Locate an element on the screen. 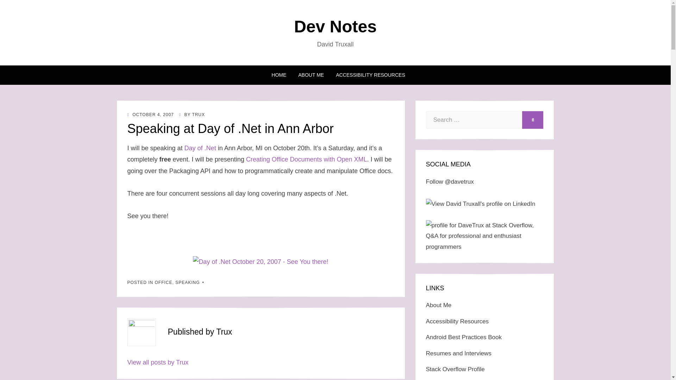  Android Best Practices Book is located at coordinates (463, 337).